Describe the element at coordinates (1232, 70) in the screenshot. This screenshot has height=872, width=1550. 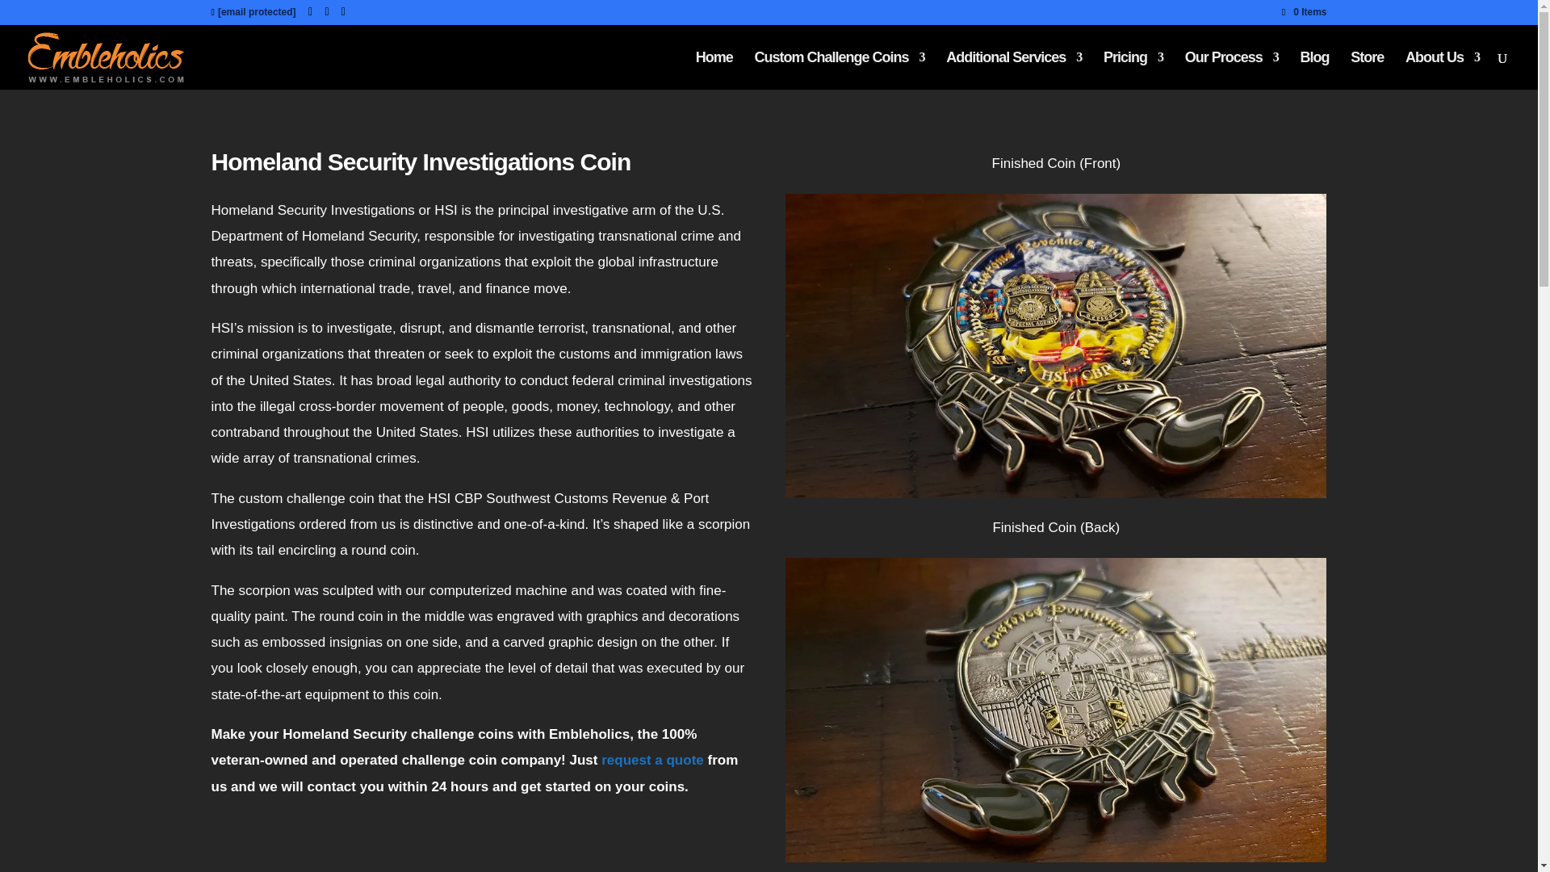
I see `Our Process` at that location.